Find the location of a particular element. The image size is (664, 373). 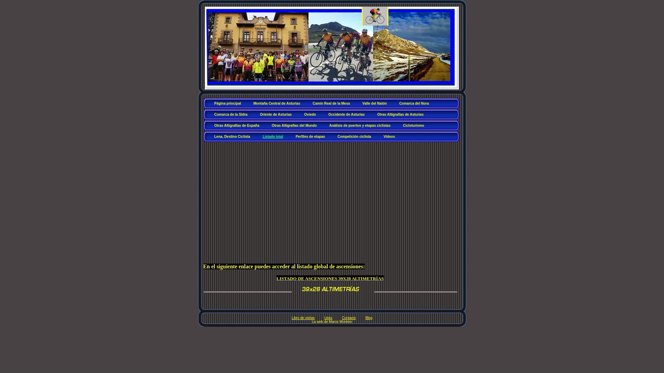

Links is located at coordinates (329, 318).